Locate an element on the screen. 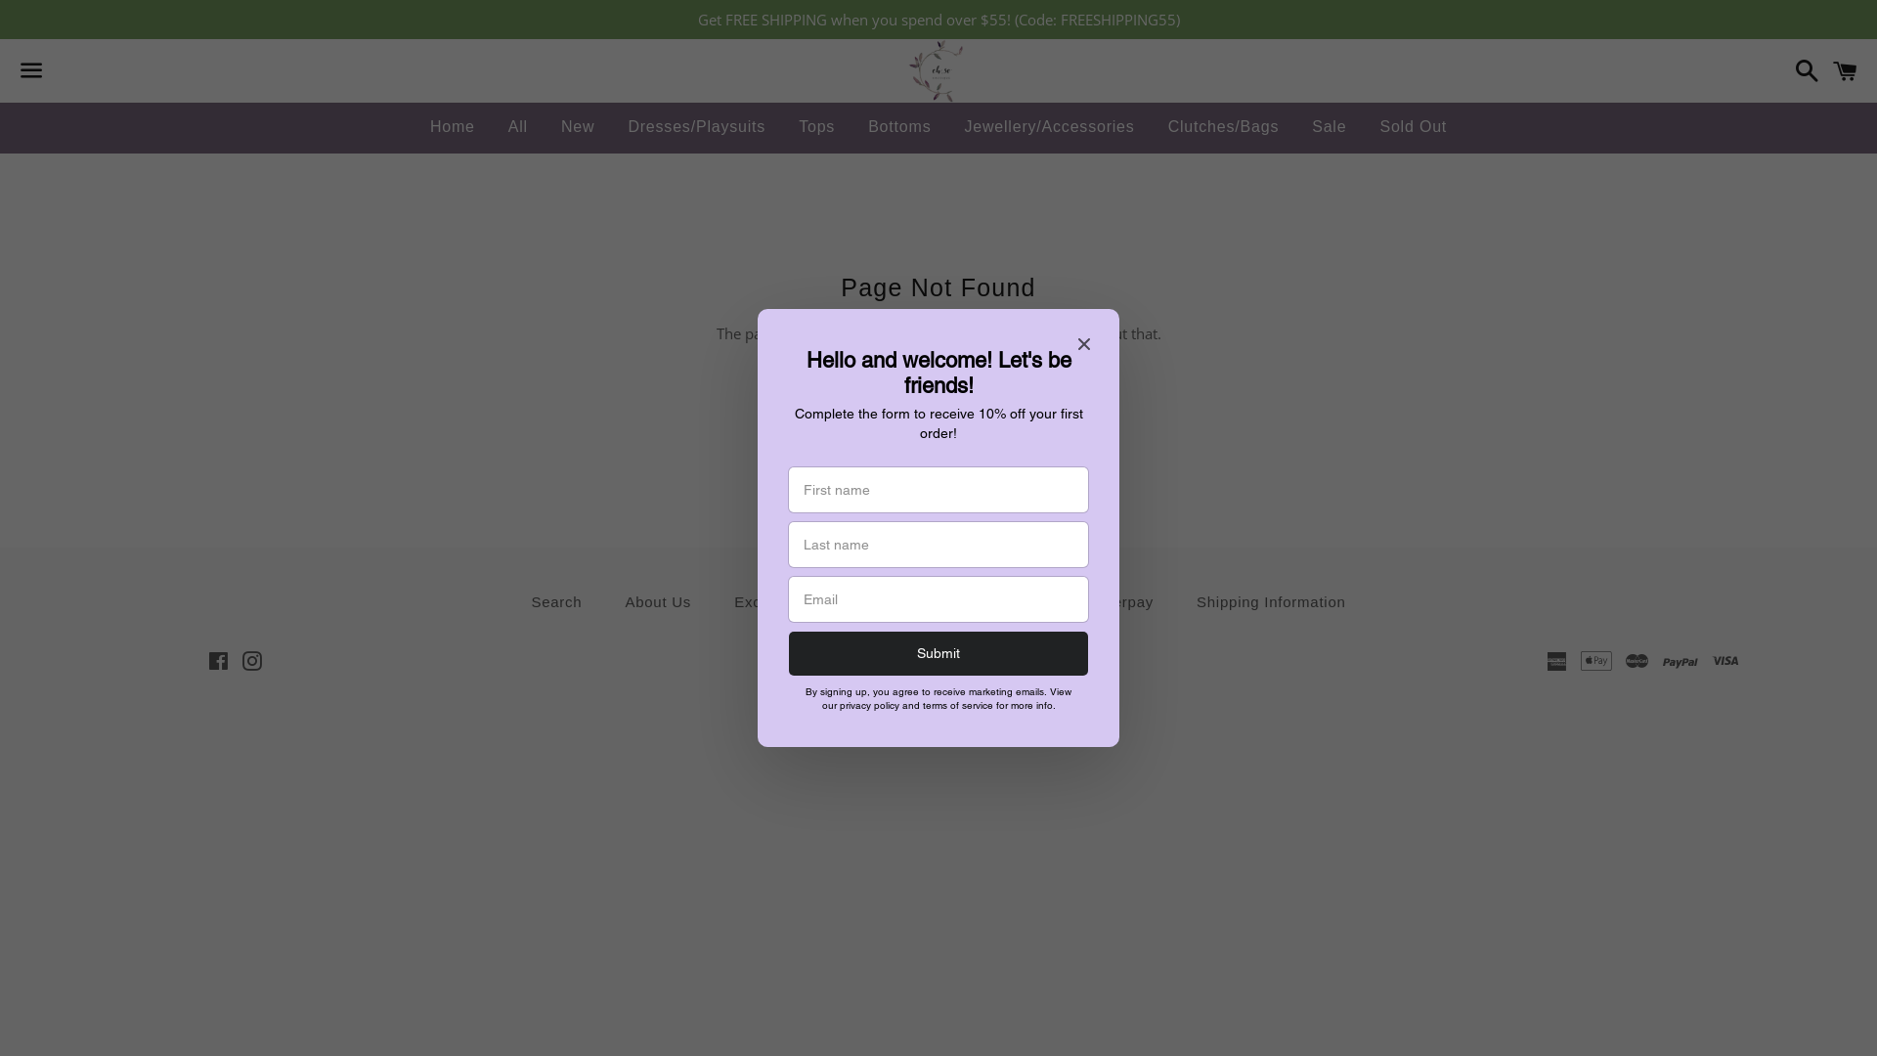 This screenshot has height=1056, width=1877. Afterpay is located at coordinates (1123, 602).